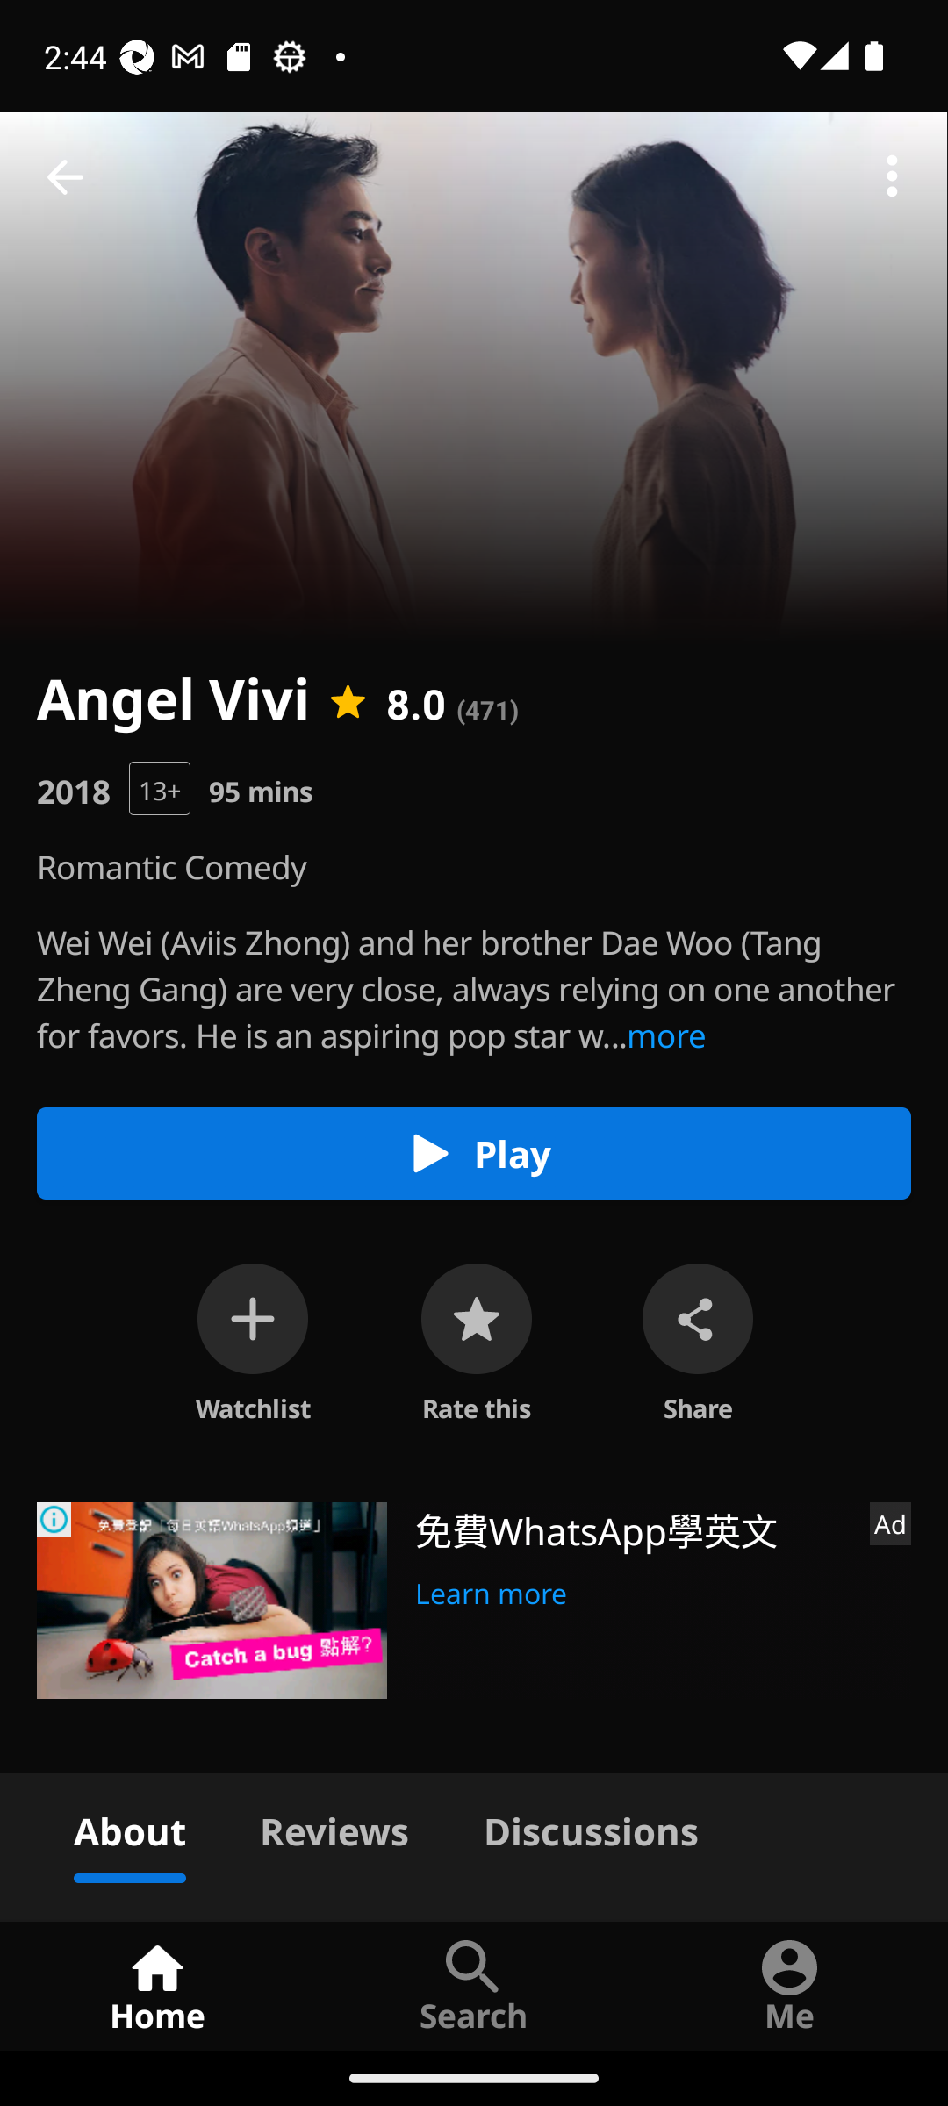 The width and height of the screenshot is (948, 2106). I want to click on 免費WhatsApp學英文, so click(633, 1529).